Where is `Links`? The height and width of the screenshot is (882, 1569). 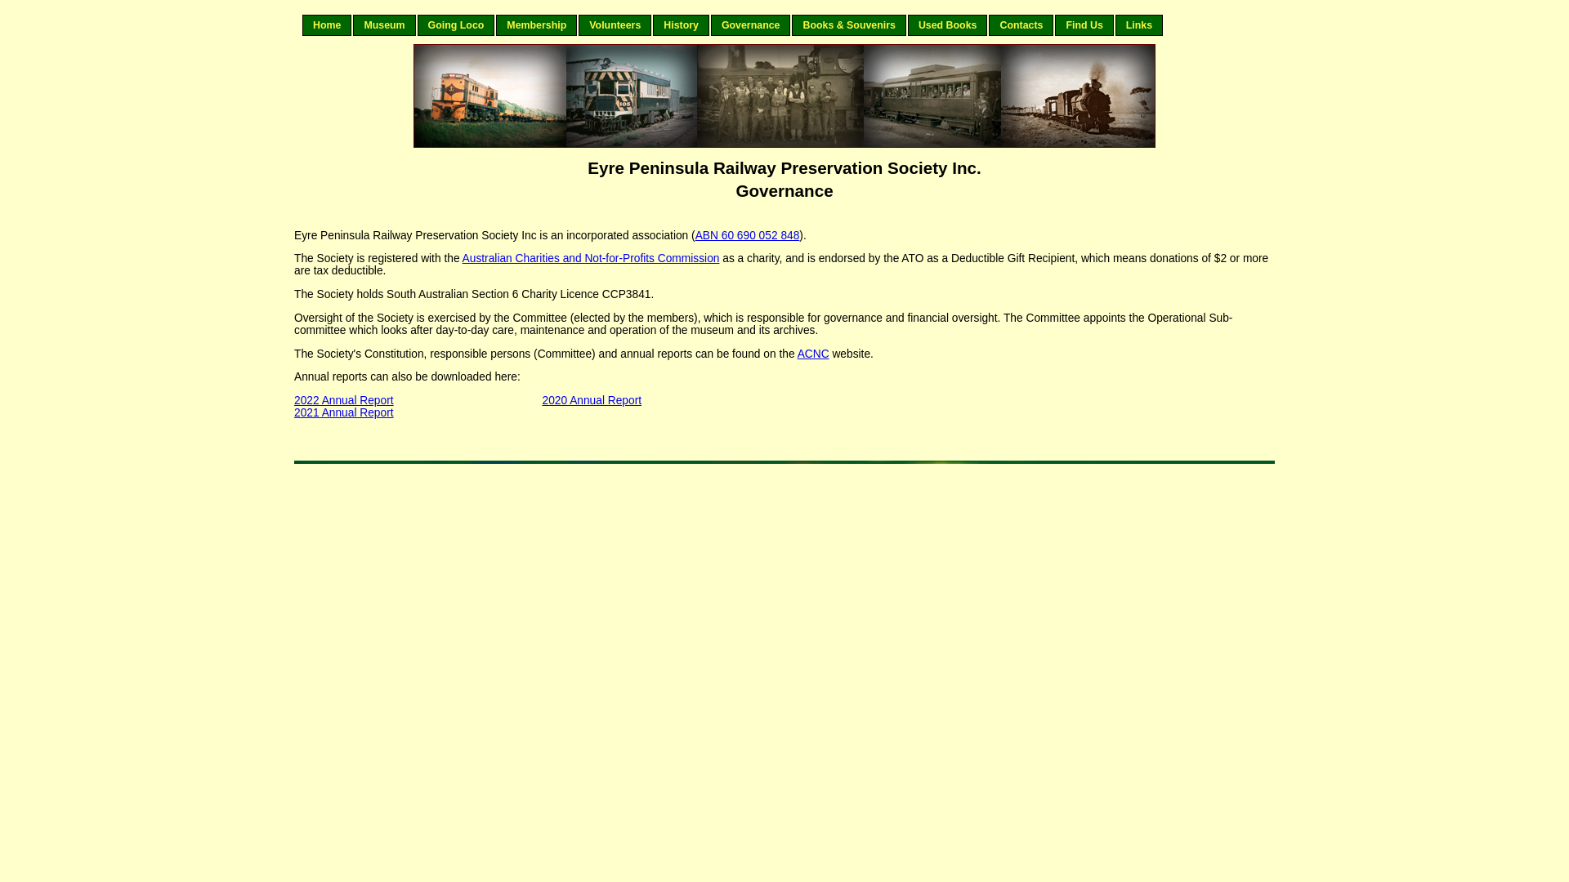 Links is located at coordinates (1139, 25).